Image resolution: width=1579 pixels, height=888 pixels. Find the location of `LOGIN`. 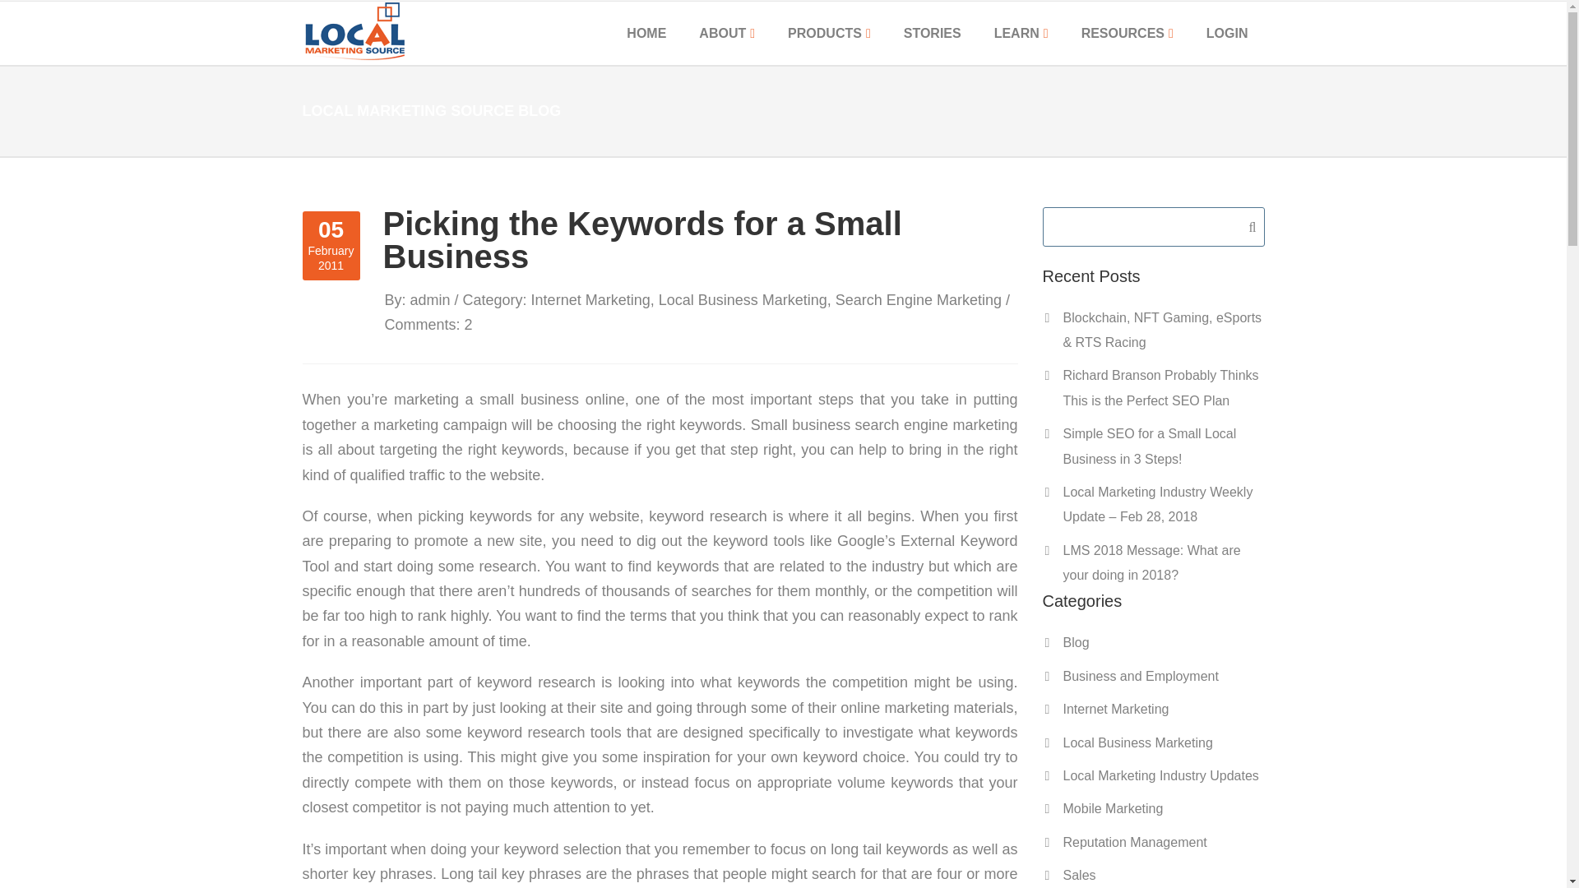

LOGIN is located at coordinates (1227, 33).